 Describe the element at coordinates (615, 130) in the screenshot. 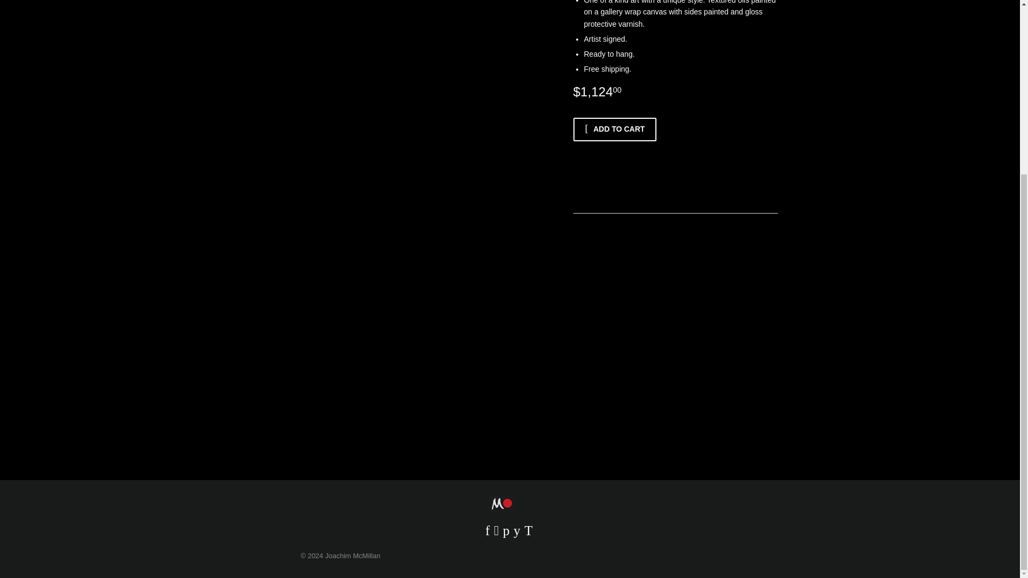

I see `ADD TO CART` at that location.